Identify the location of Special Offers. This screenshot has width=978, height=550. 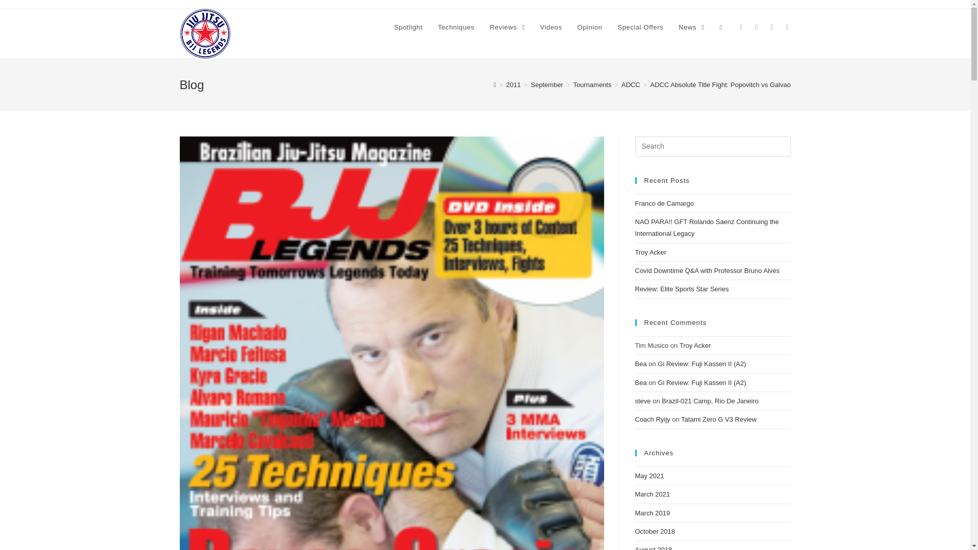
(640, 28).